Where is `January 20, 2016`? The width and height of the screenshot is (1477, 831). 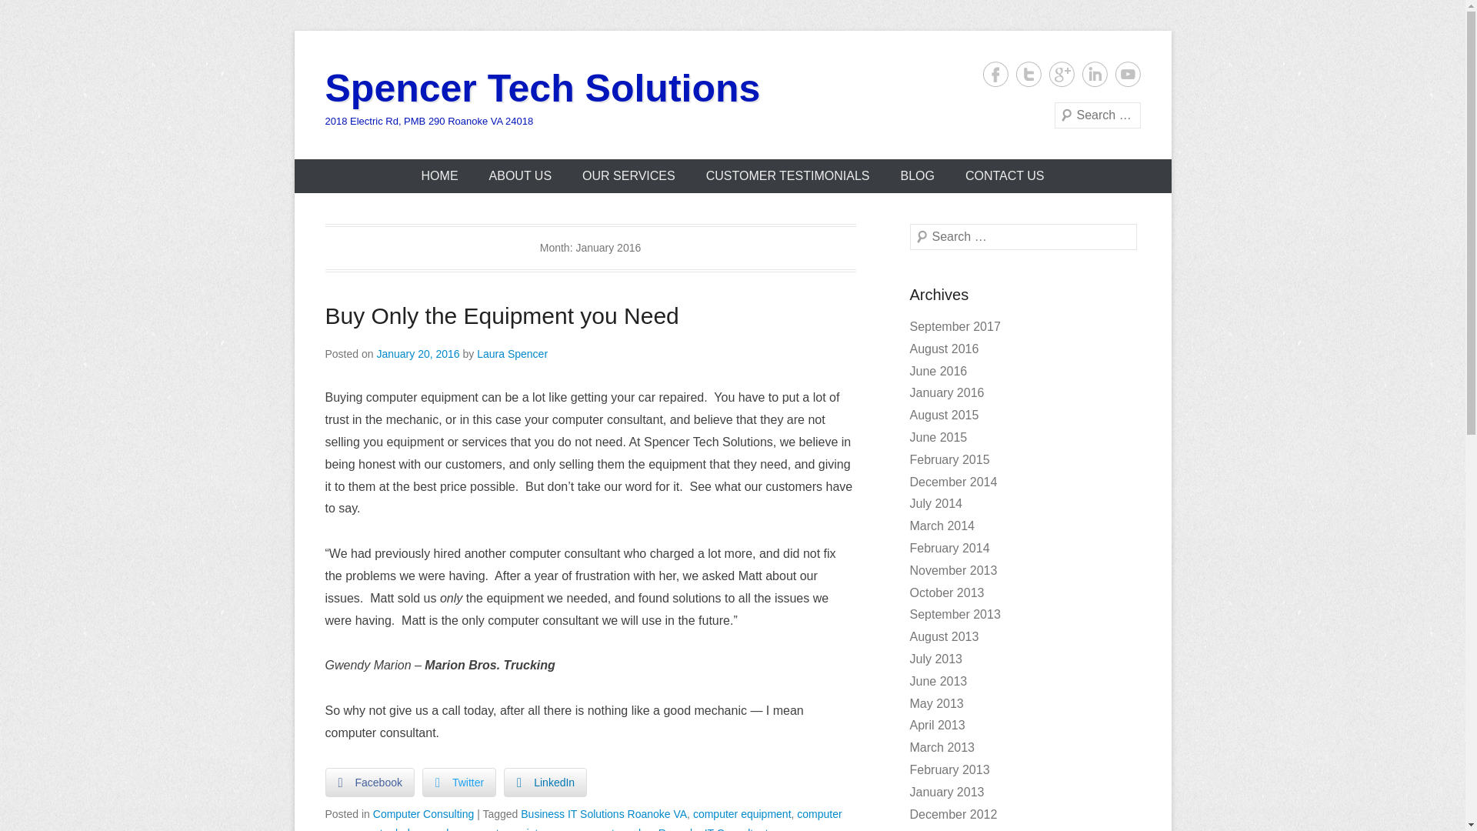
January 20, 2016 is located at coordinates (418, 354).